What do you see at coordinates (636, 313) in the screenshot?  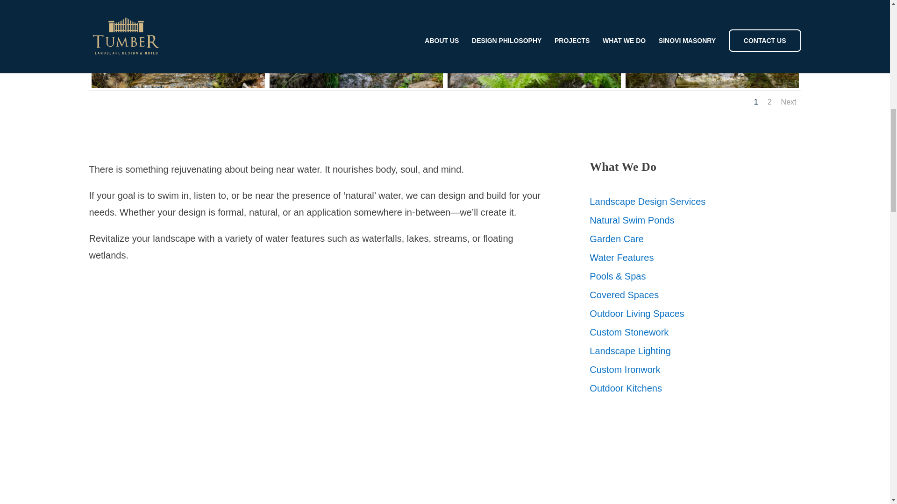 I see `Outdoor Living Spaces` at bounding box center [636, 313].